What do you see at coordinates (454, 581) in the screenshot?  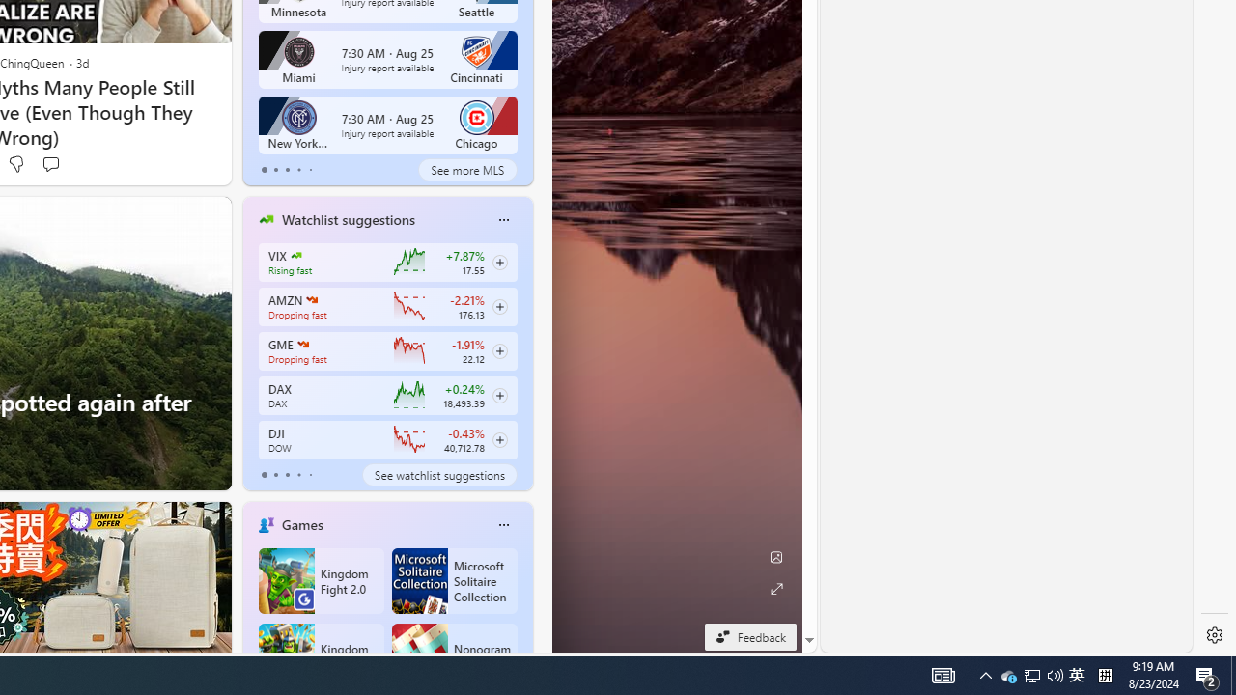 I see `Microsoft Solitaire Collection` at bounding box center [454, 581].